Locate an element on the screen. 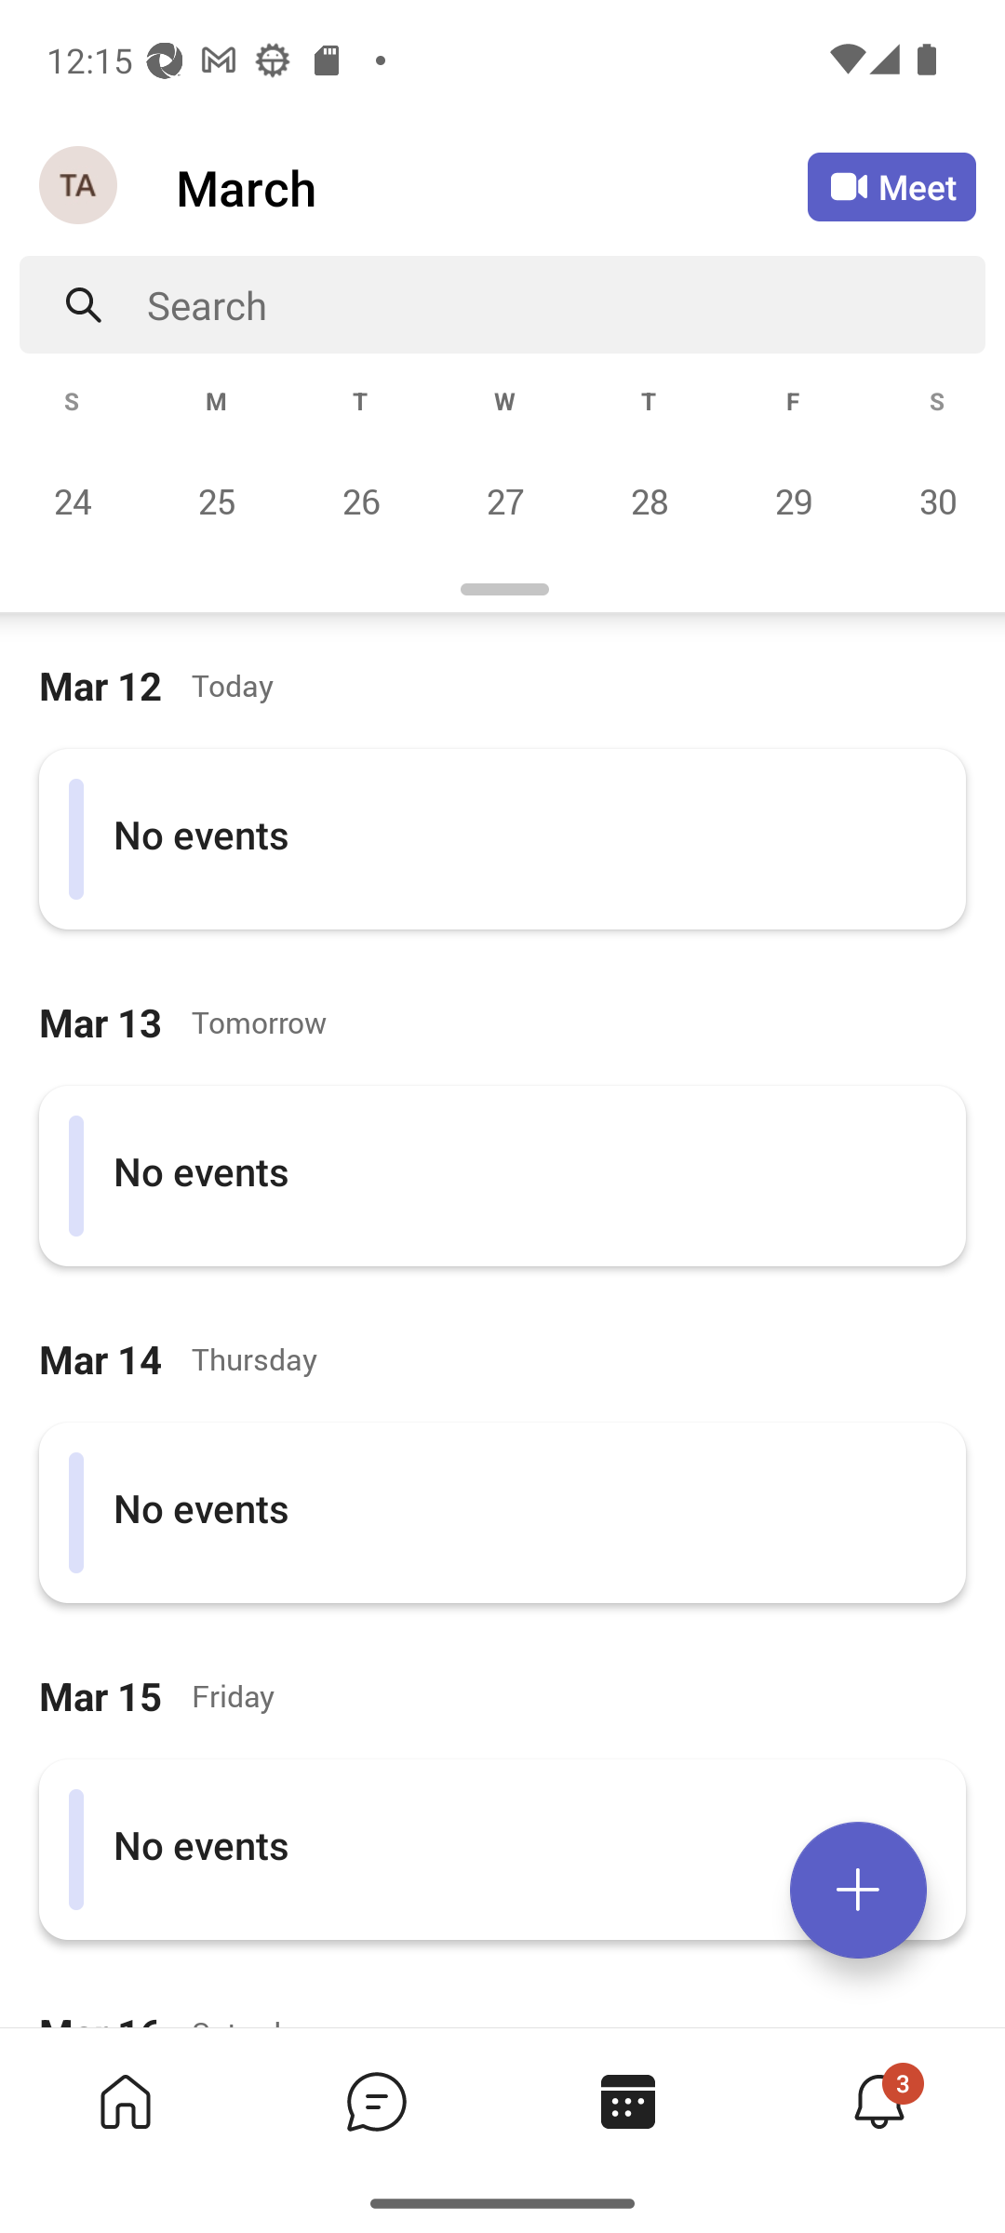 The width and height of the screenshot is (1005, 2233). Thursday, March 28 28 is located at coordinates (649, 501).